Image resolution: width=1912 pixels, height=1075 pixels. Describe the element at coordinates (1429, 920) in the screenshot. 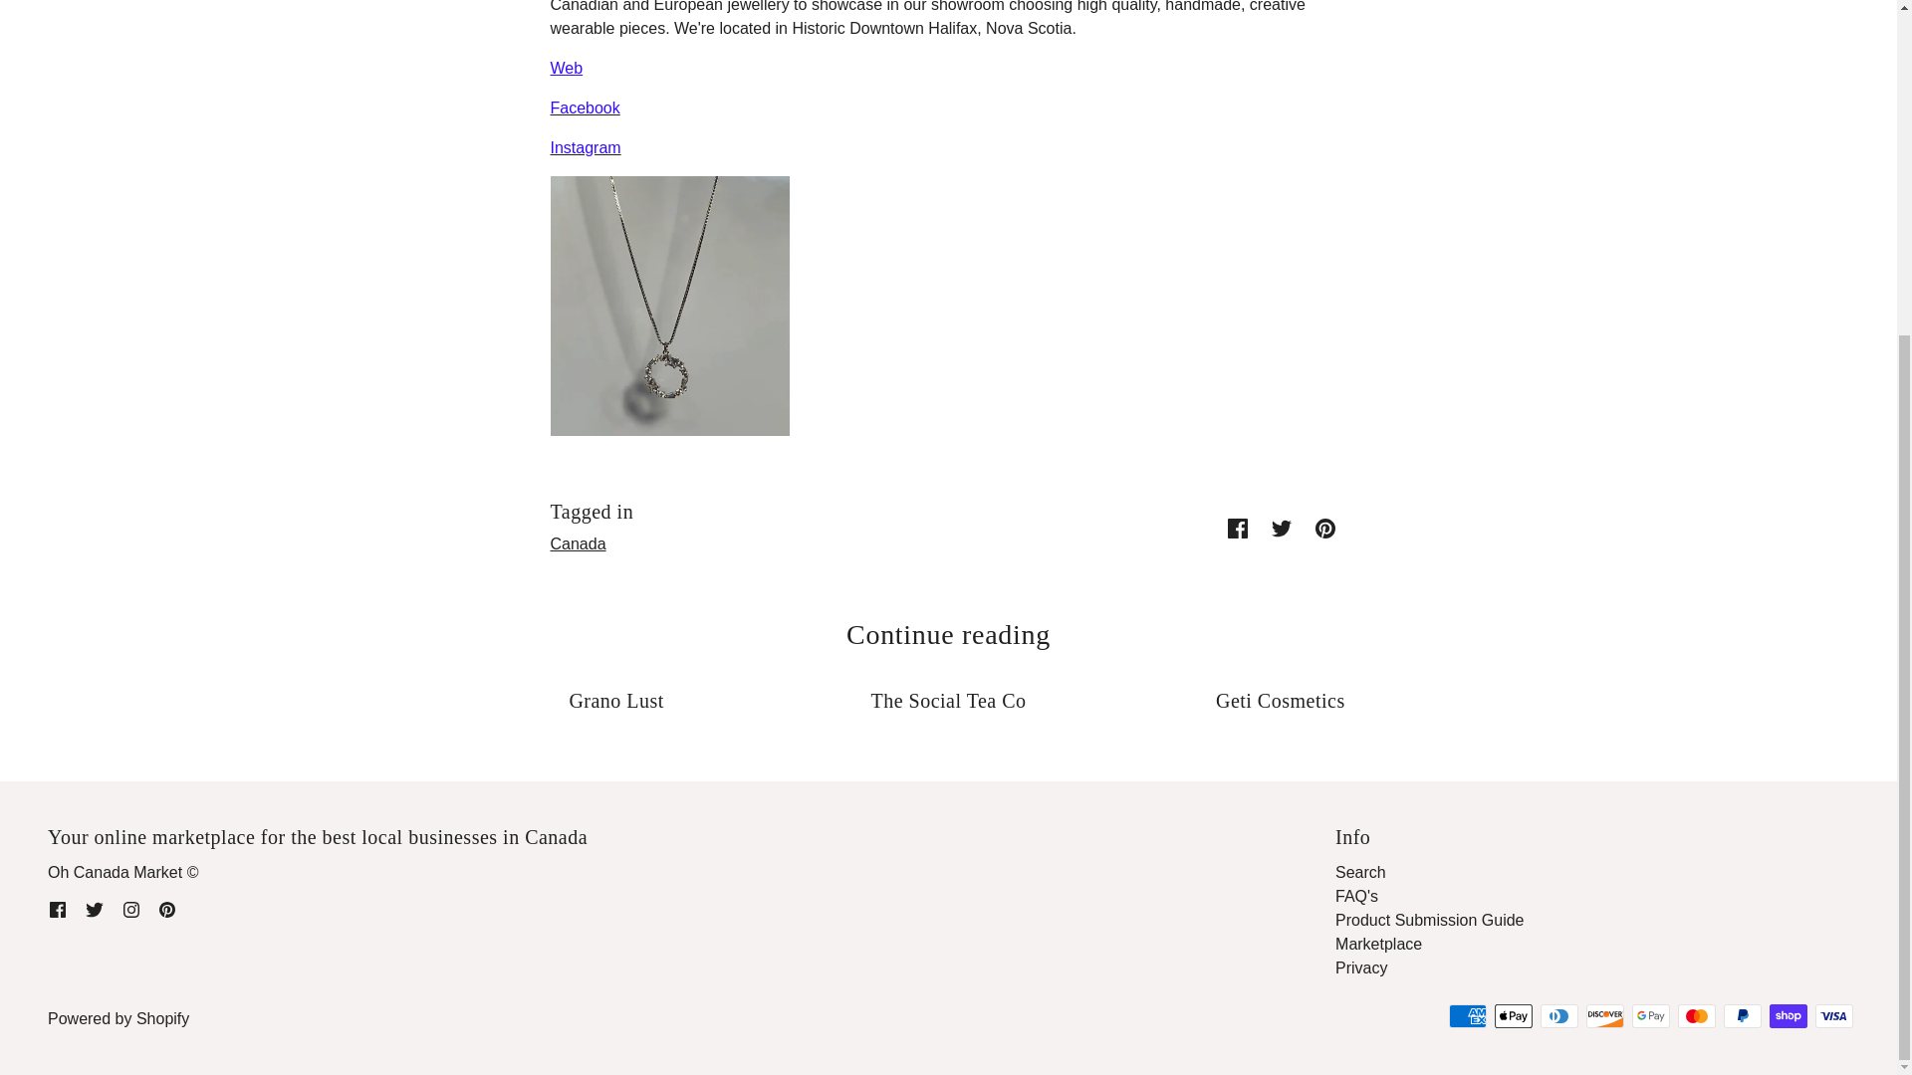

I see `Product Submission Guide` at that location.